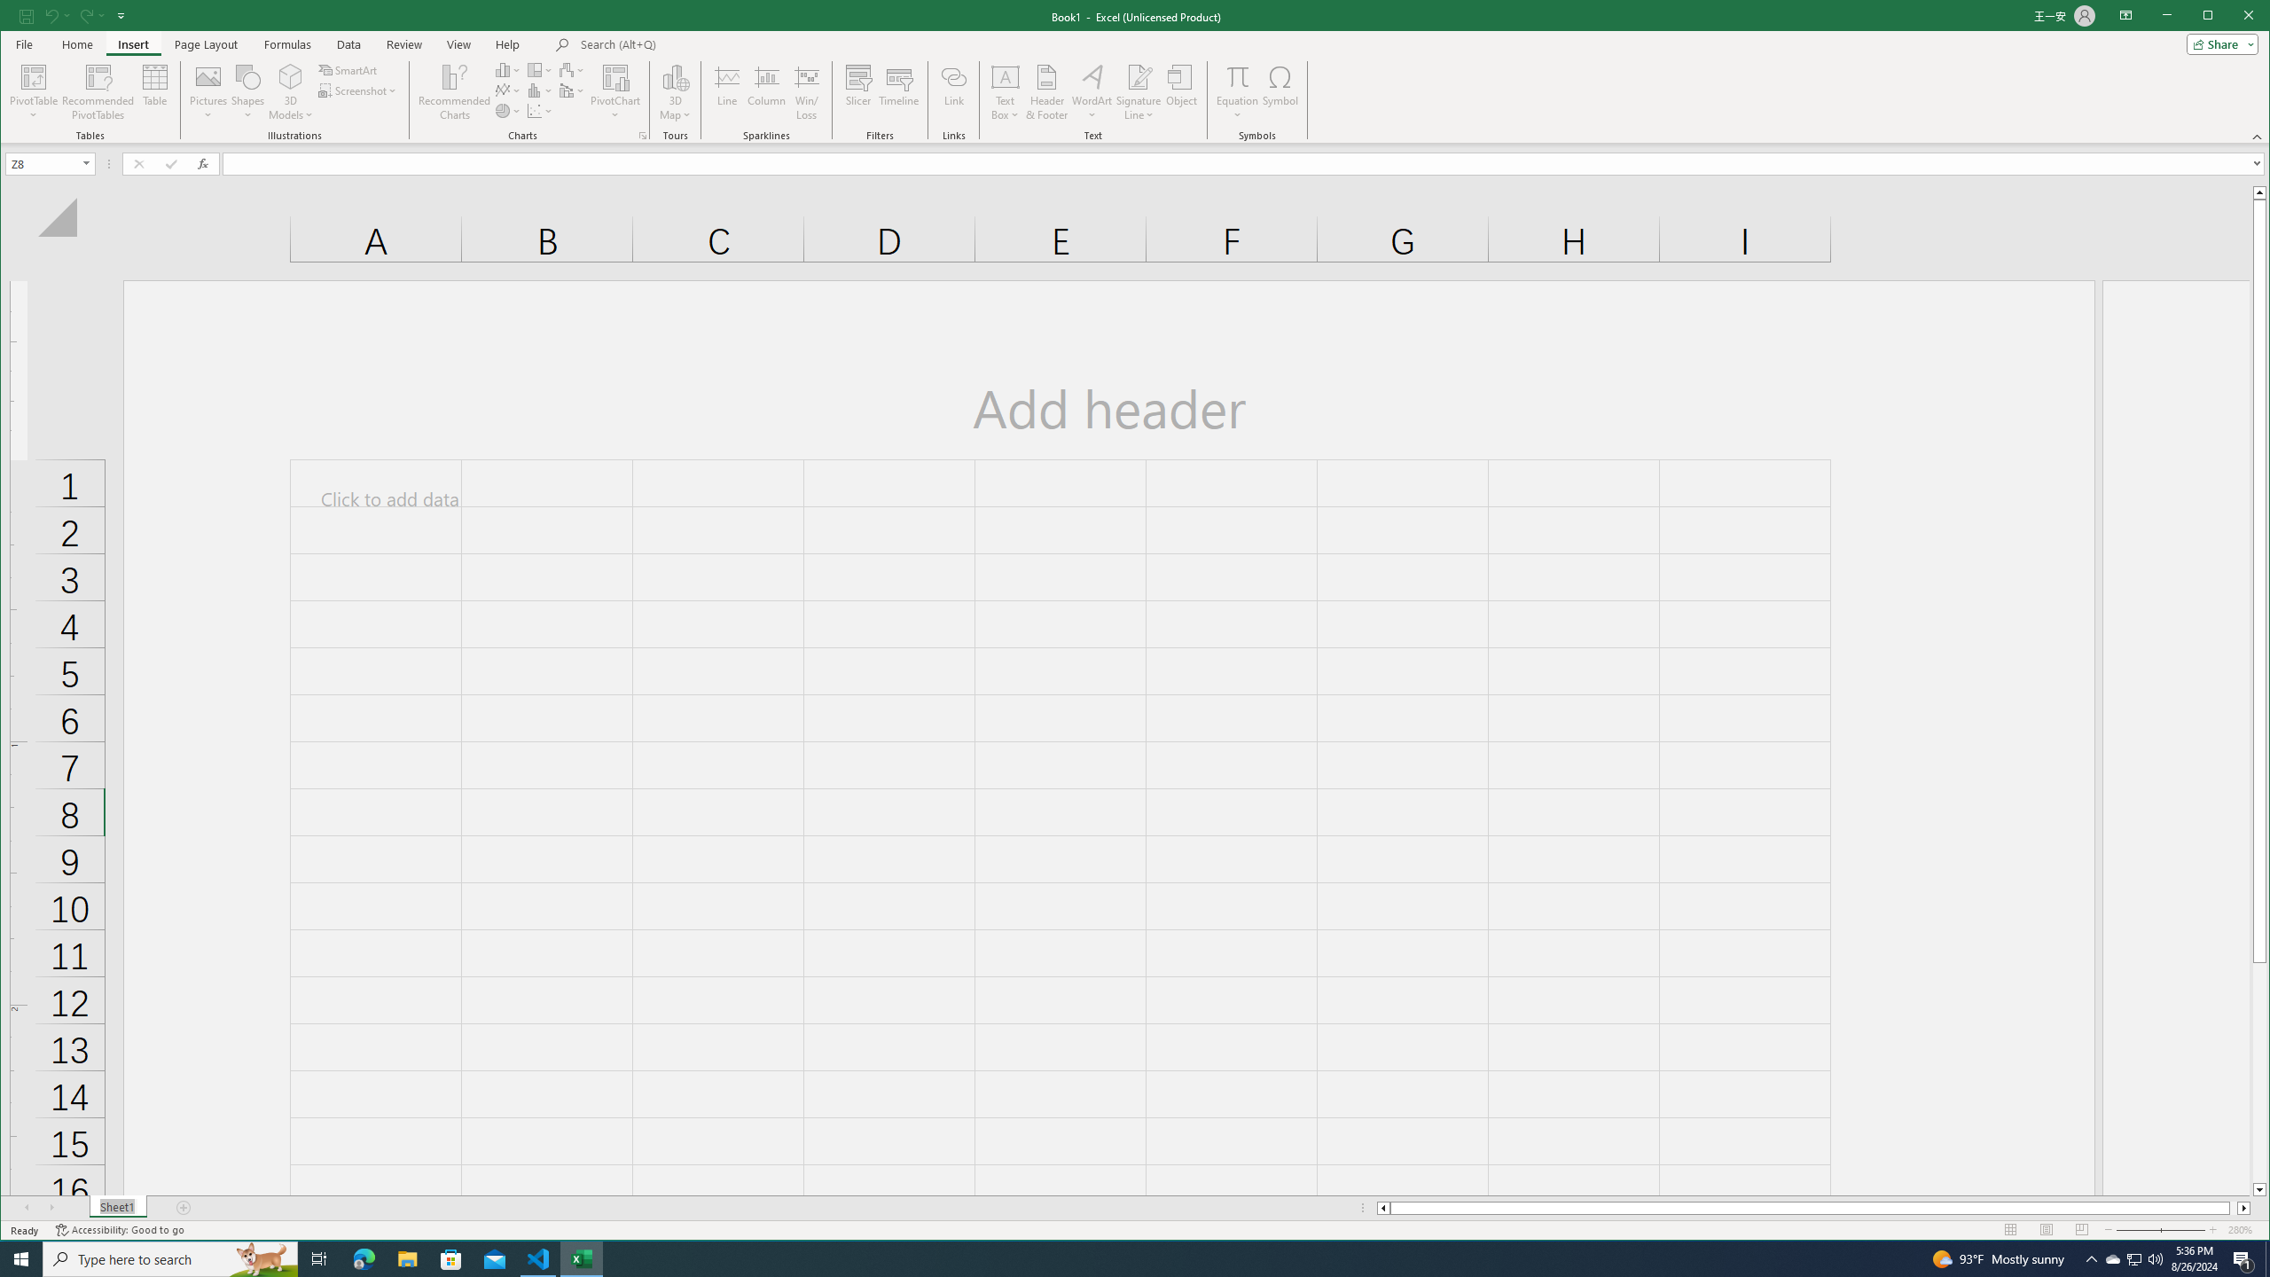 This screenshot has height=1277, width=2270. I want to click on Notification Chevron, so click(2091, 1259).